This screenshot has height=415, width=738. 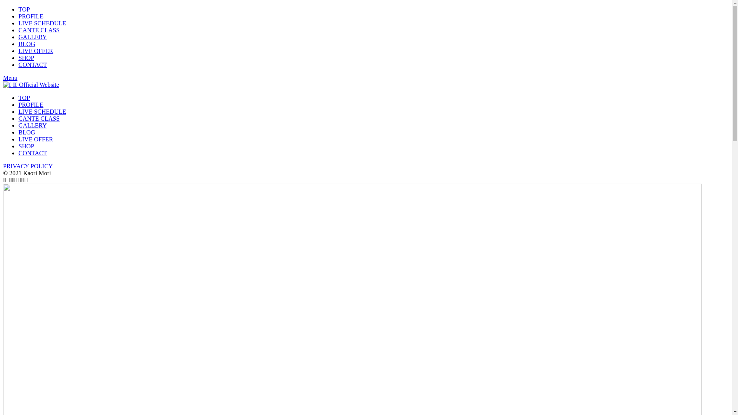 What do you see at coordinates (33, 65) in the screenshot?
I see `CONTACT` at bounding box center [33, 65].